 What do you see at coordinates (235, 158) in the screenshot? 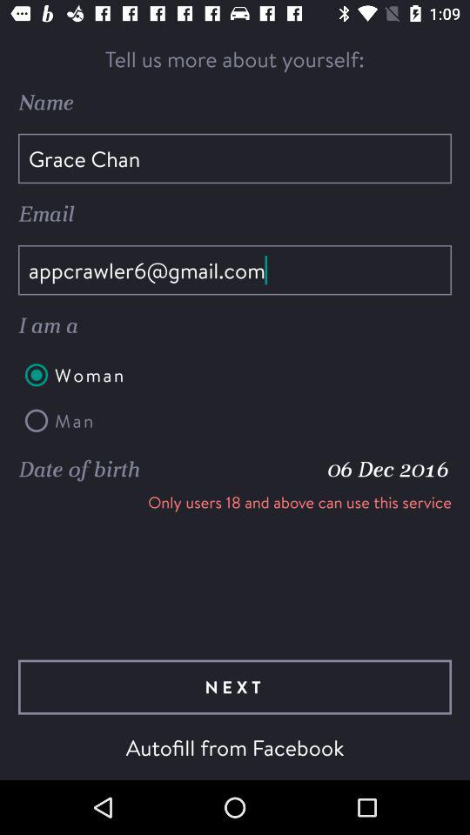
I see `click the icon above the email item` at bounding box center [235, 158].